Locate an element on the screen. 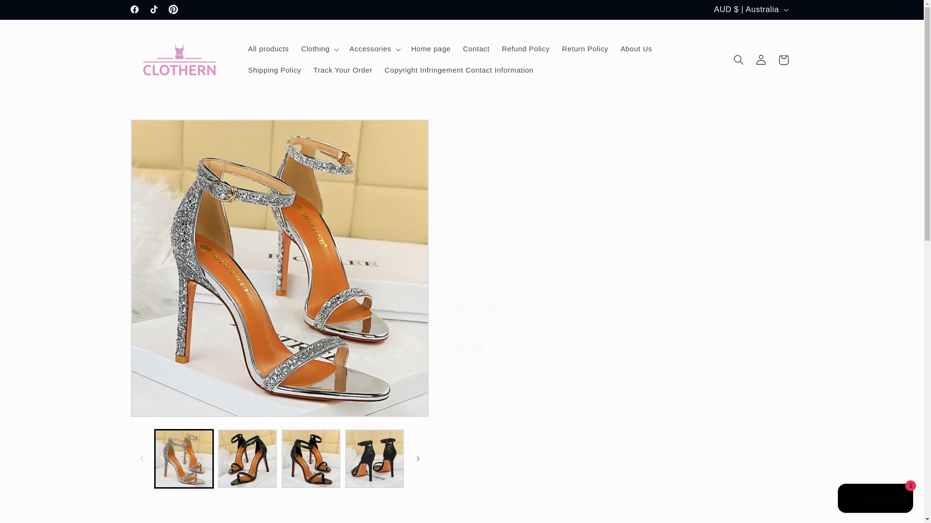 This screenshot has width=931, height=523. 1 is located at coordinates (489, 390).